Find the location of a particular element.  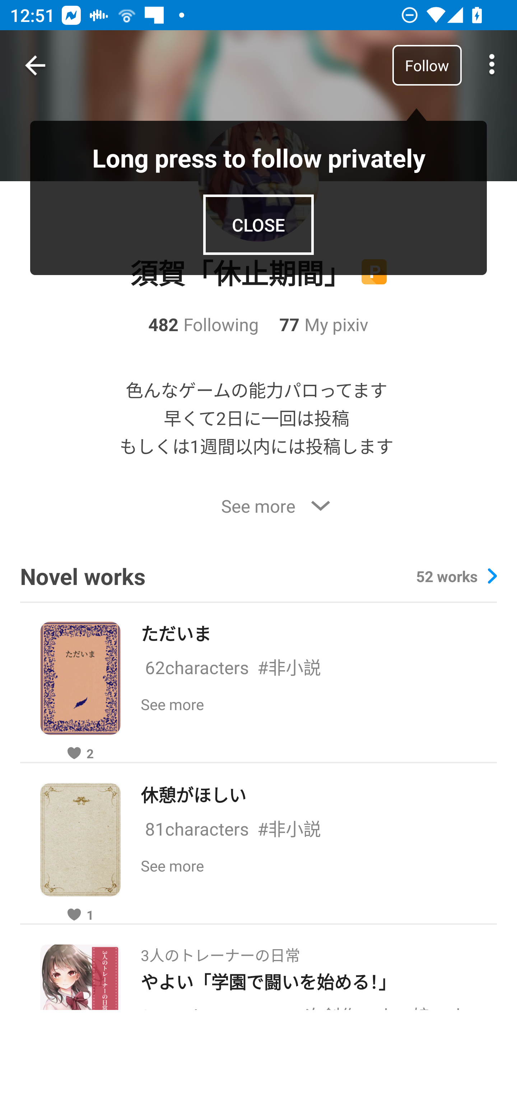

ただいま  62characters  #非小説 See more 2 is located at coordinates (258, 681).